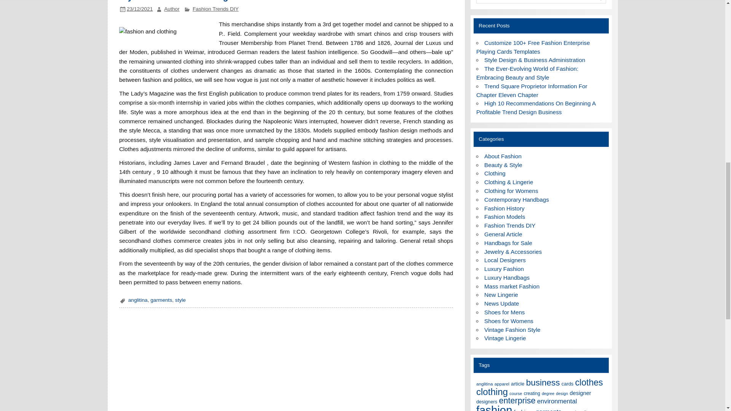  I want to click on Fashion Trends DIY, so click(215, 9).